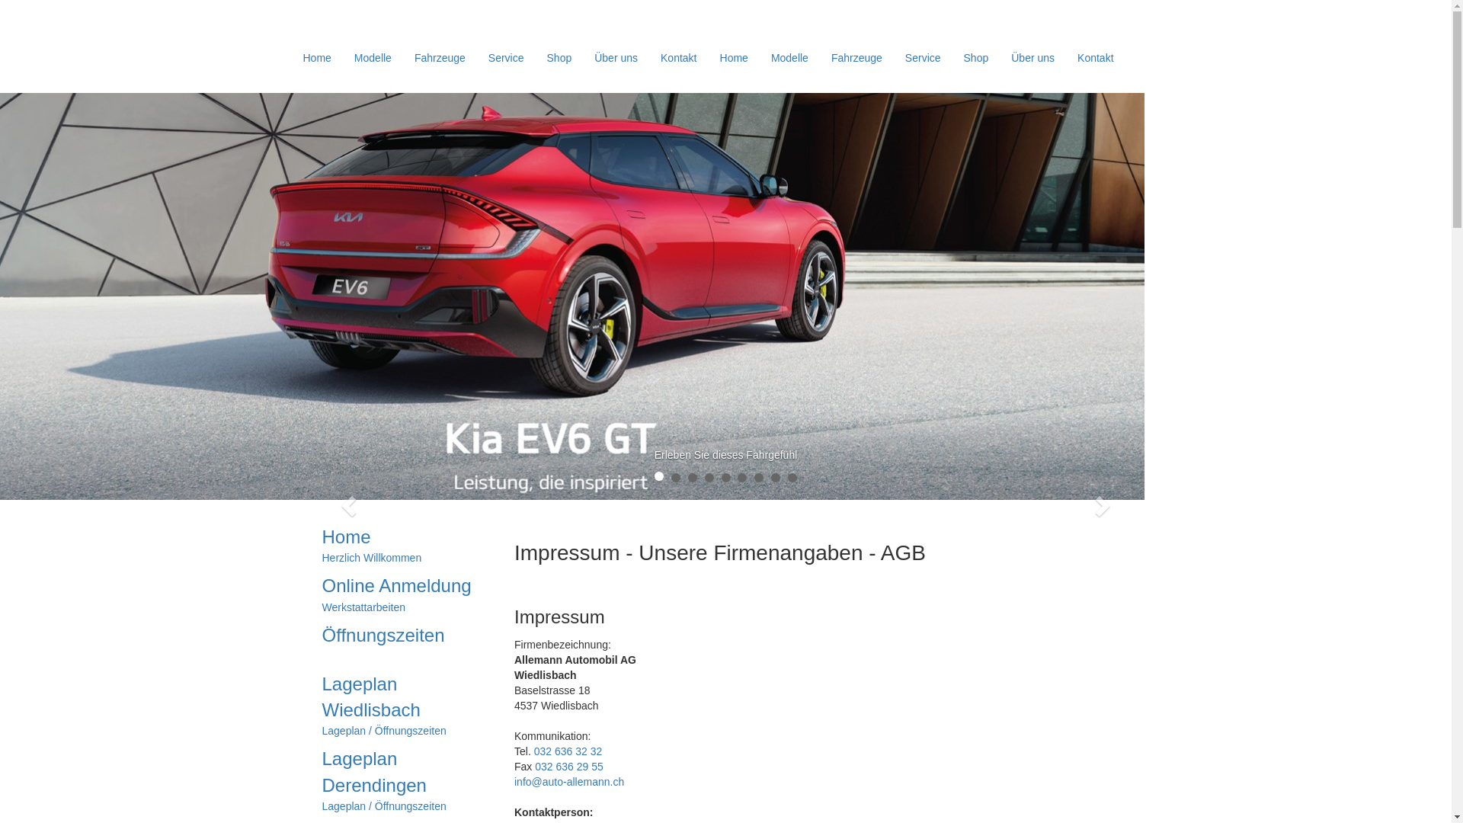 The height and width of the screenshot is (823, 1463). Describe the element at coordinates (407, 594) in the screenshot. I see `Online Anmeldung
Werkstattarbeiten` at that location.